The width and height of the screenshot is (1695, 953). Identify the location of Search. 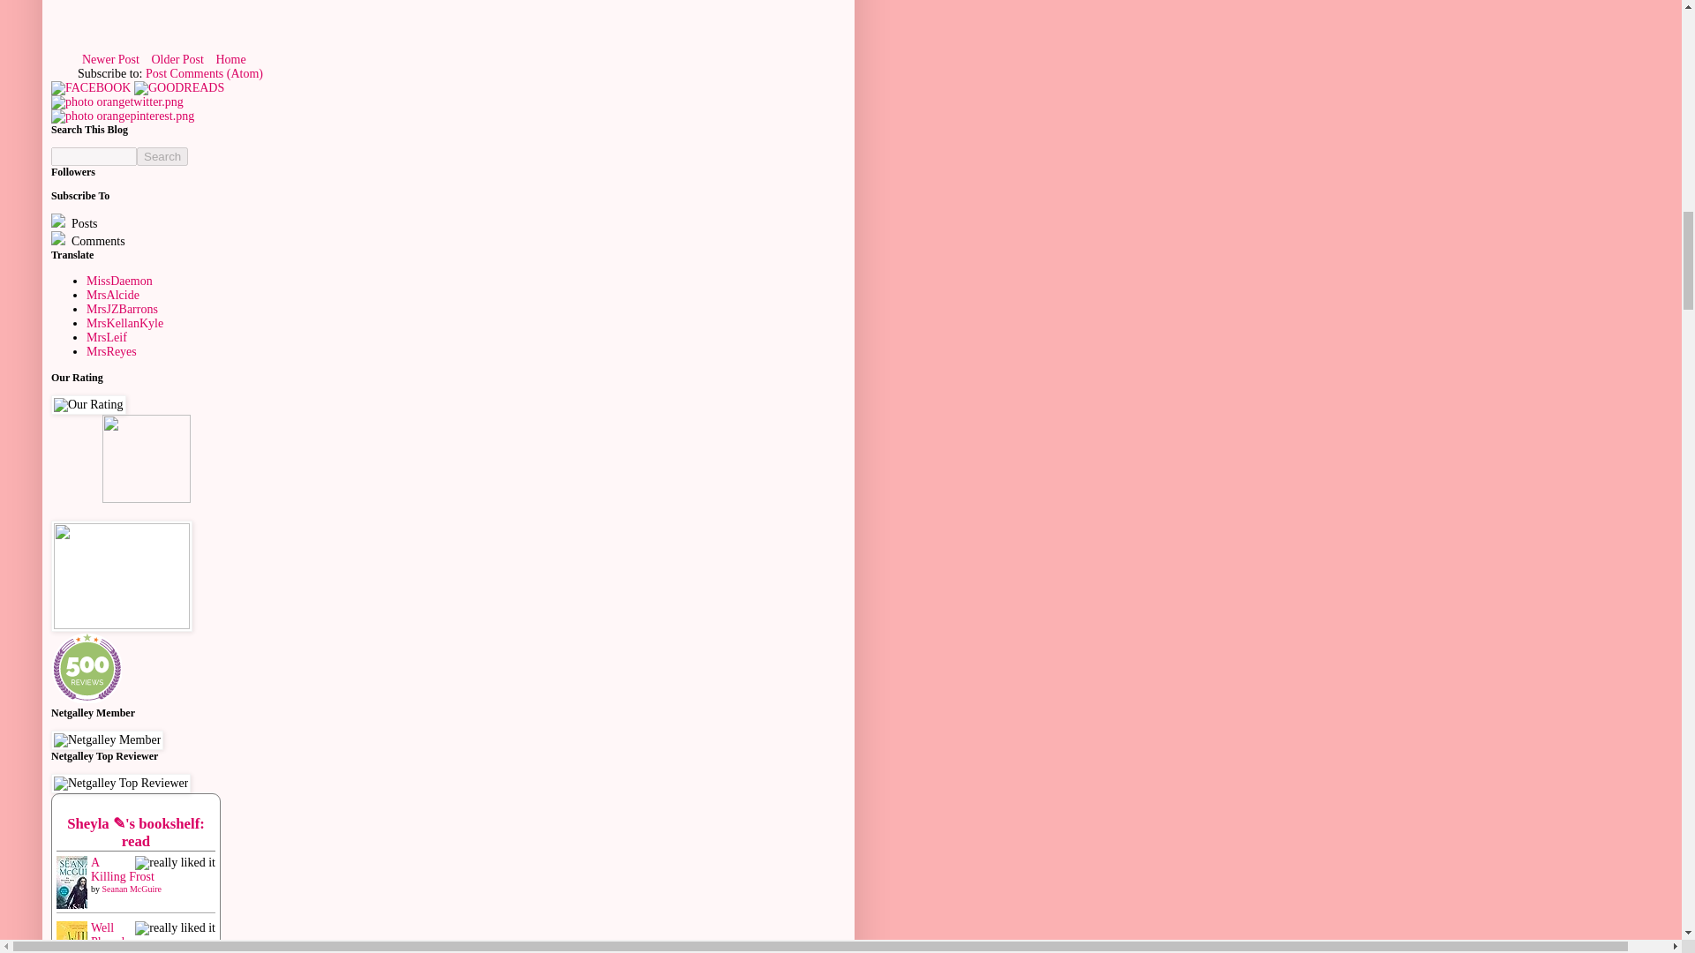
(162, 156).